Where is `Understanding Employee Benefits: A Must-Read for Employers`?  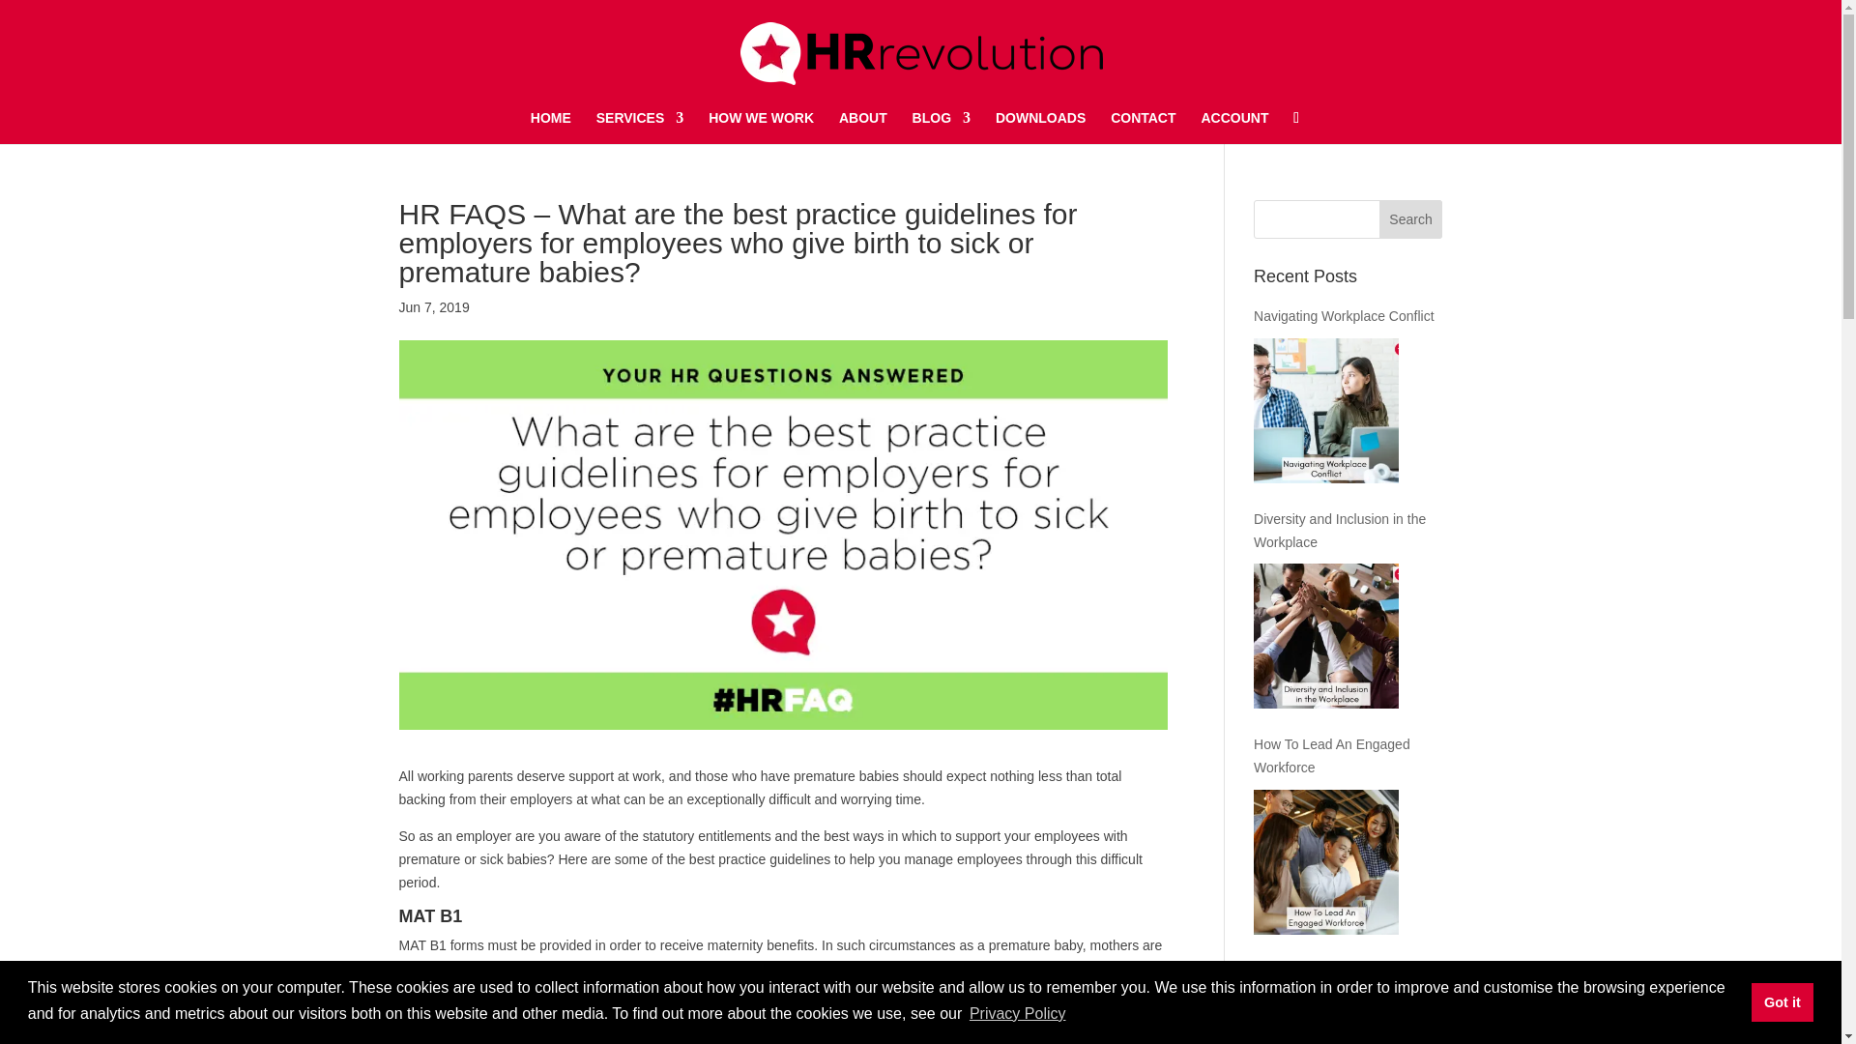
Understanding Employee Benefits: A Must-Read for Employers is located at coordinates (1326, 1029).